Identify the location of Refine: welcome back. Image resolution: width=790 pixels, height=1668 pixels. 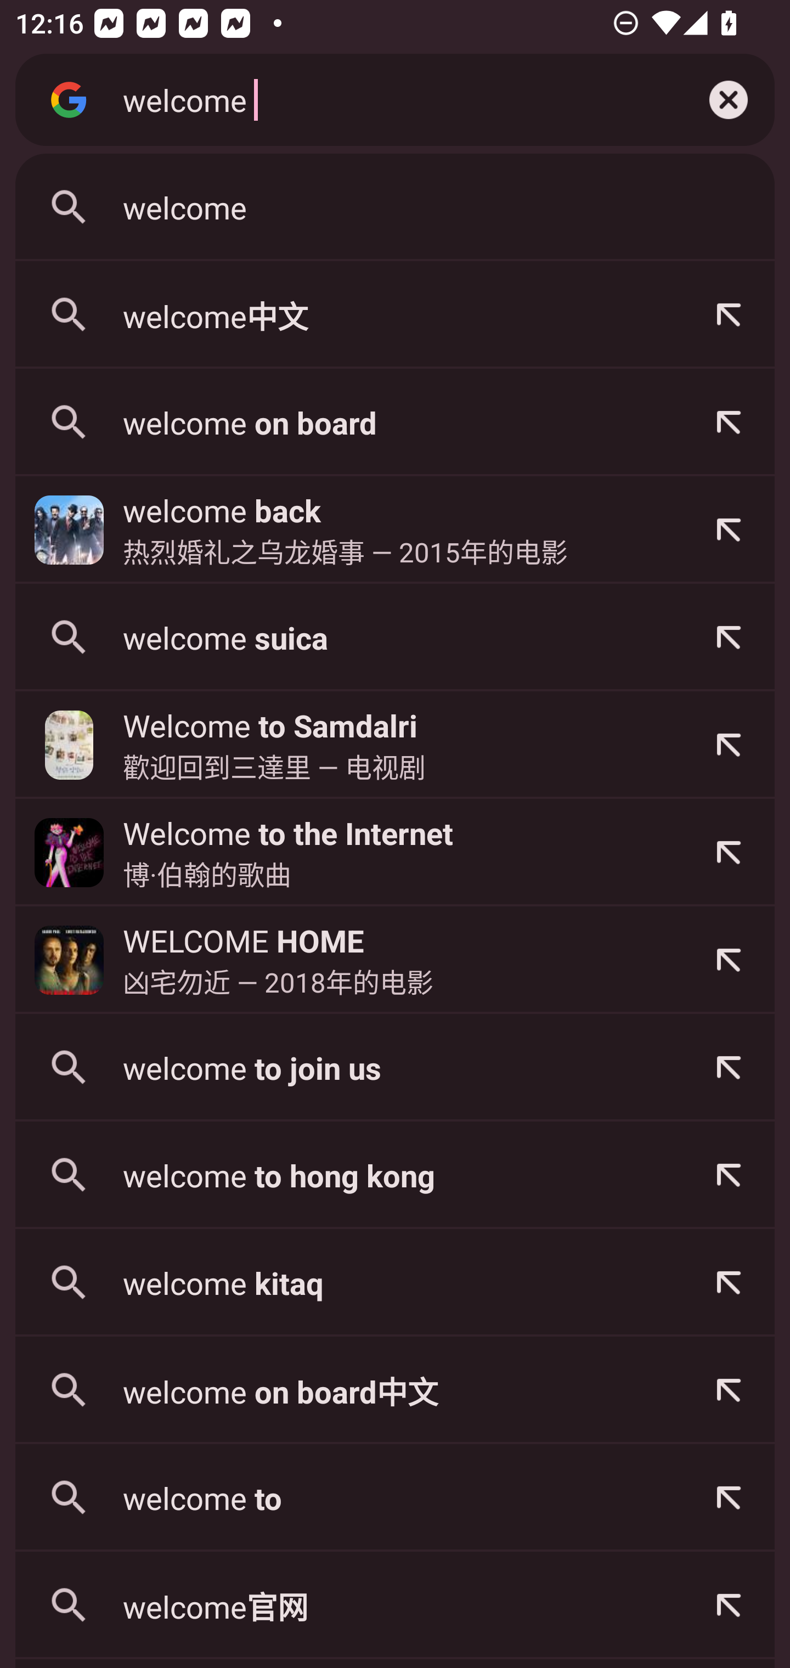
(729, 530).